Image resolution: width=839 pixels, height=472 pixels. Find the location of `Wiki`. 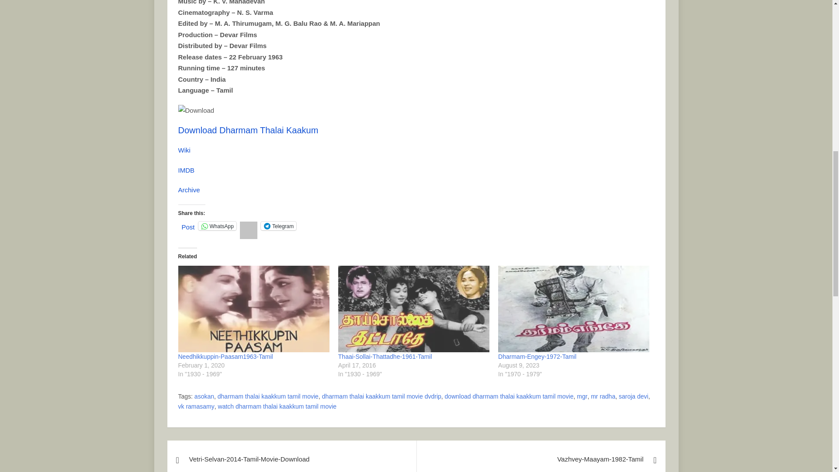

Wiki is located at coordinates (184, 150).